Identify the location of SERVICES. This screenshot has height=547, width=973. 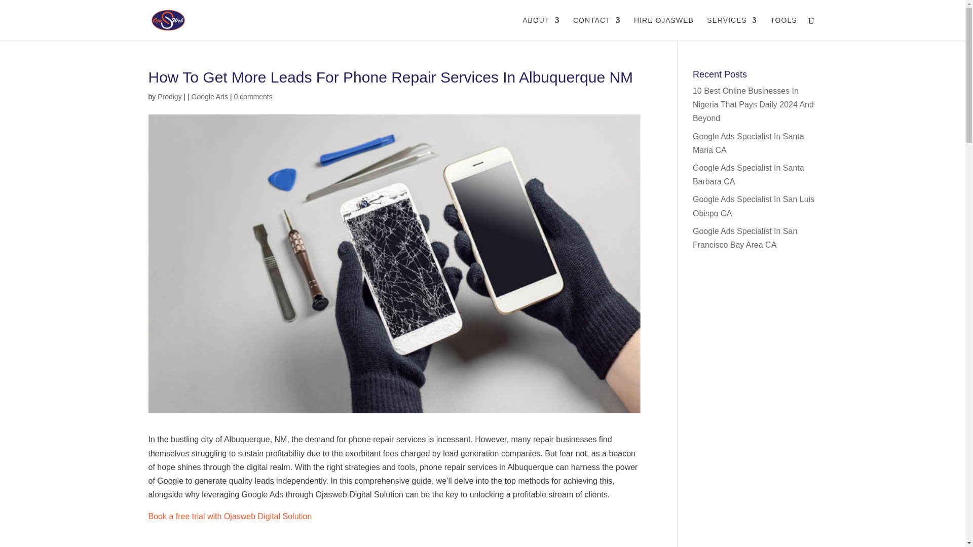
(732, 28).